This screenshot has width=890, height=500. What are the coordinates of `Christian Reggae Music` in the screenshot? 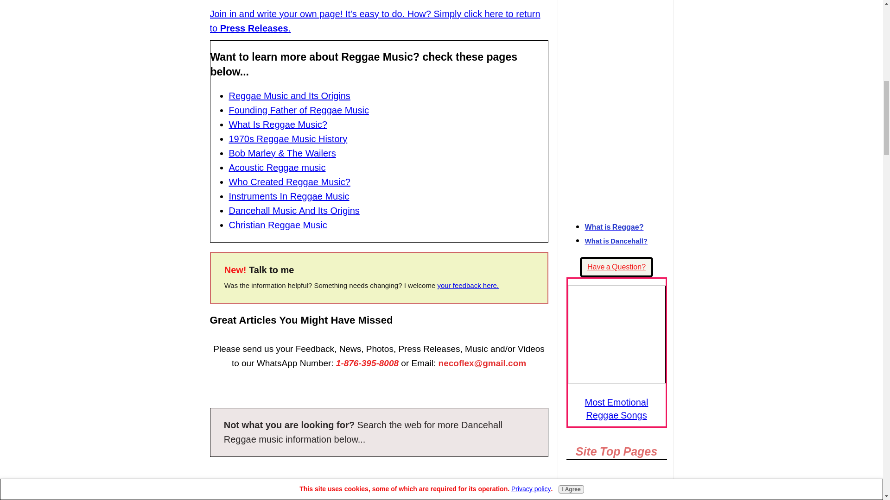 It's located at (278, 225).